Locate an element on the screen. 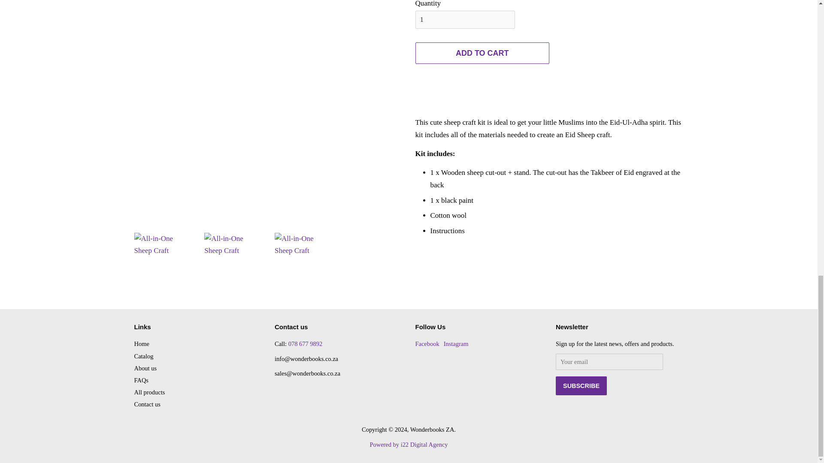 The image size is (824, 463). Subscribe is located at coordinates (581, 386).